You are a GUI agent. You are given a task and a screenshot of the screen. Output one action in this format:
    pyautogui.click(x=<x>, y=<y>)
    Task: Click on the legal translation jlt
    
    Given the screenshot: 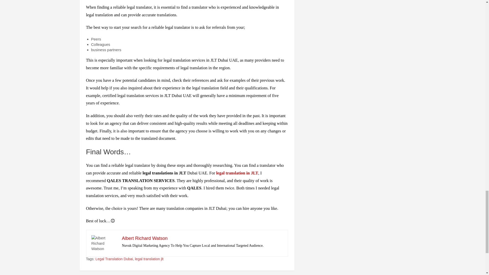 What is the action you would take?
    pyautogui.click(x=149, y=259)
    